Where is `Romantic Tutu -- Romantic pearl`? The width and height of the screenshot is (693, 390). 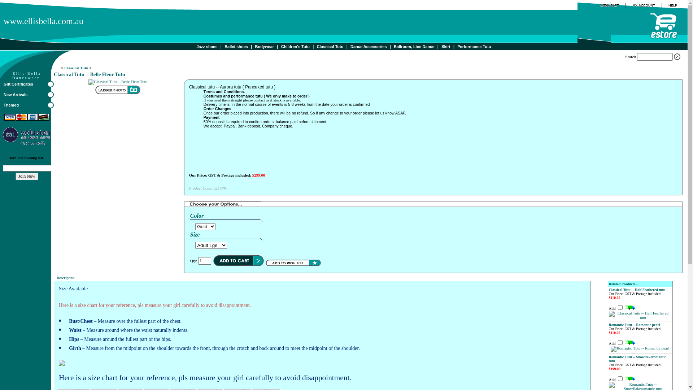 Romantic Tutu -- Romantic pearl is located at coordinates (640, 349).